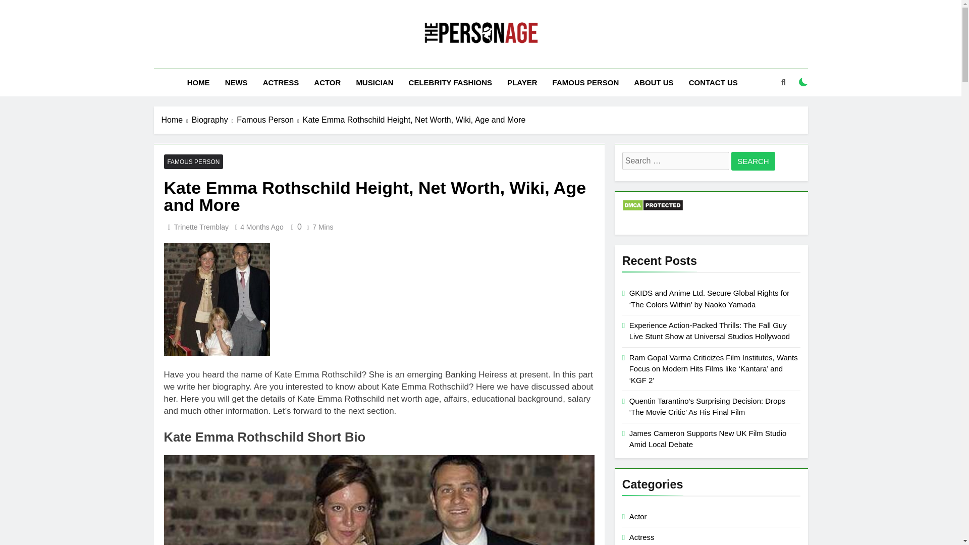  Describe the element at coordinates (652, 209) in the screenshot. I see `DMCA.com Protection Status` at that location.